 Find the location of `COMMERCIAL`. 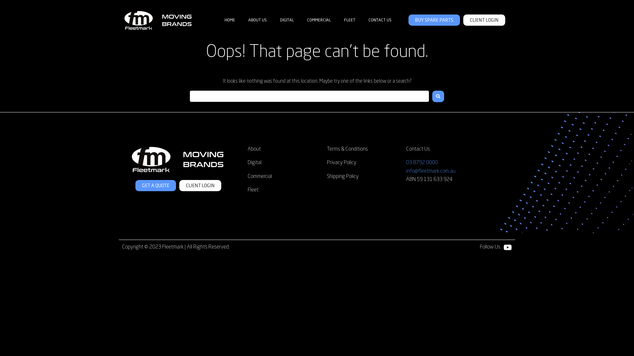

COMMERCIAL is located at coordinates (319, 20).